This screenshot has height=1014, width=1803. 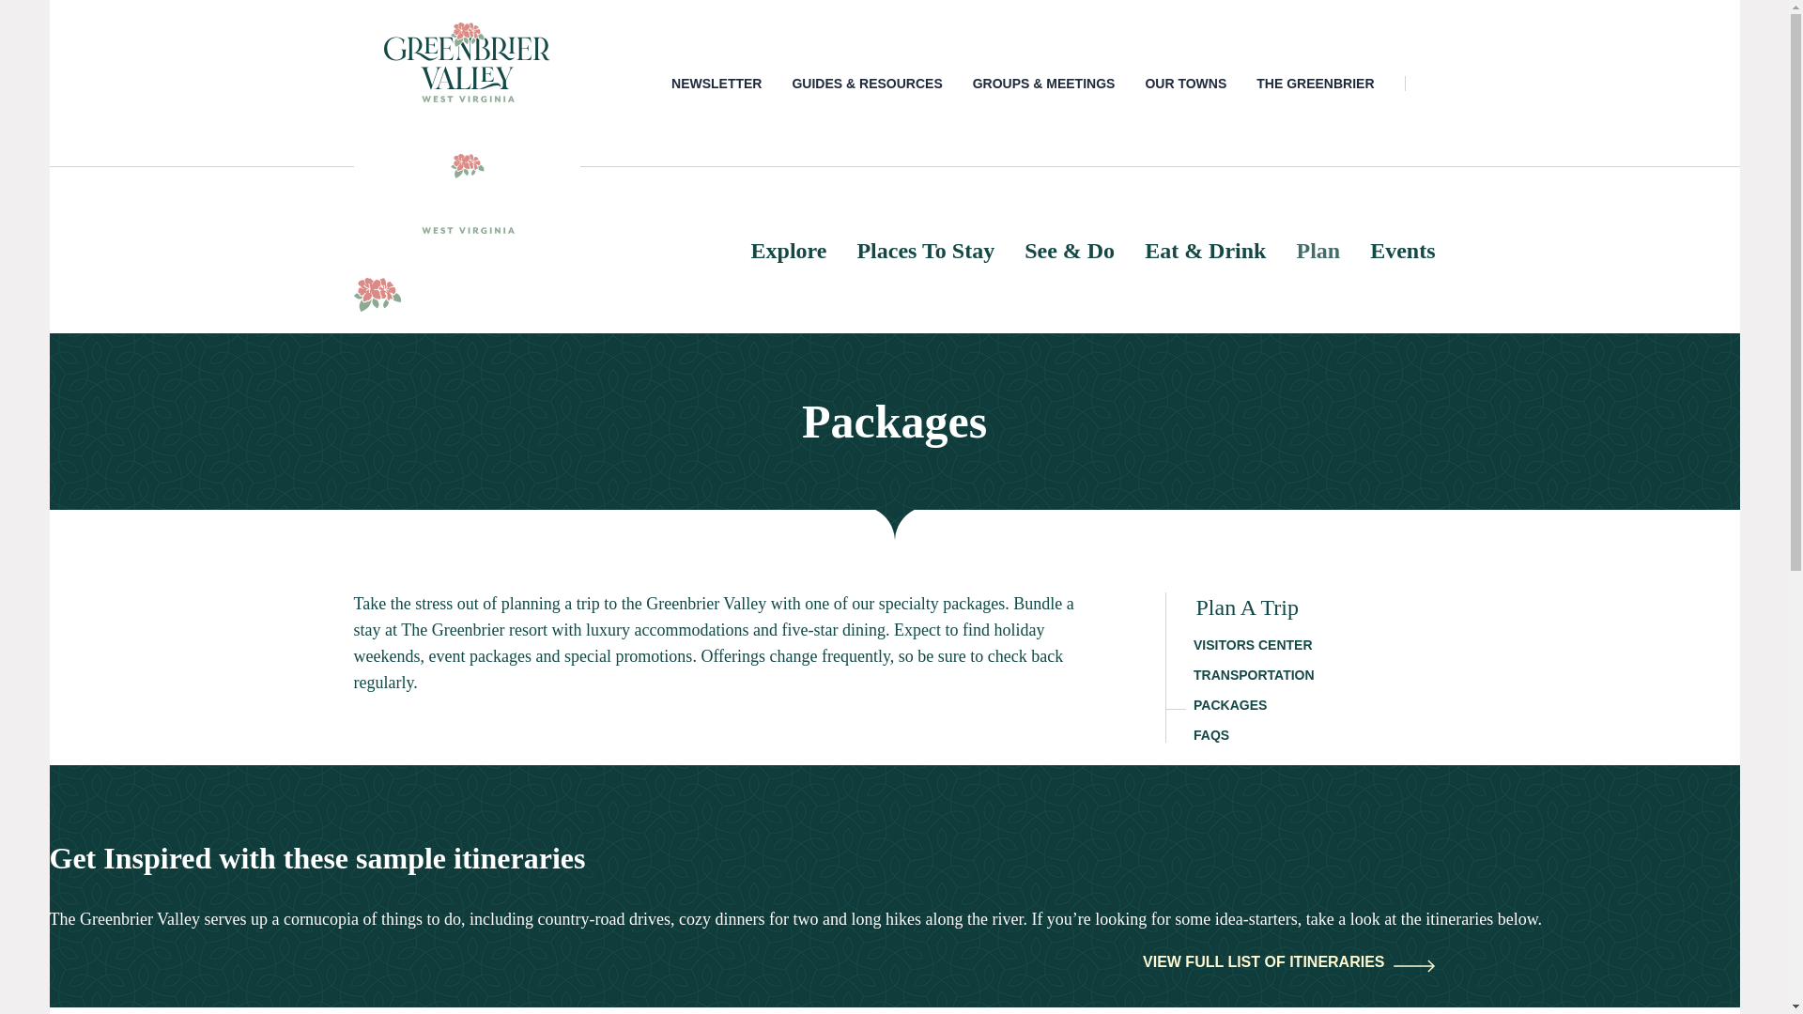 I want to click on Events, so click(x=1403, y=251).